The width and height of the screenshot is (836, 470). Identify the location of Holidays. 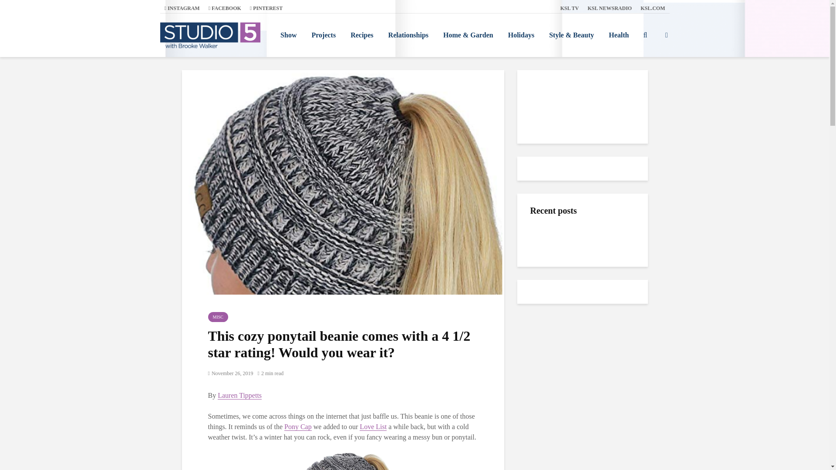
(521, 35).